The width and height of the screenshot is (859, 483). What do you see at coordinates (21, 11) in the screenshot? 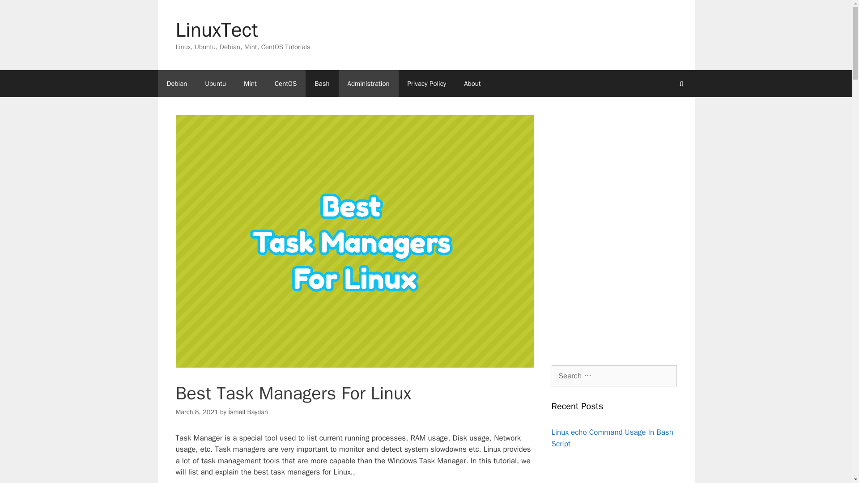
I see `Search` at bounding box center [21, 11].